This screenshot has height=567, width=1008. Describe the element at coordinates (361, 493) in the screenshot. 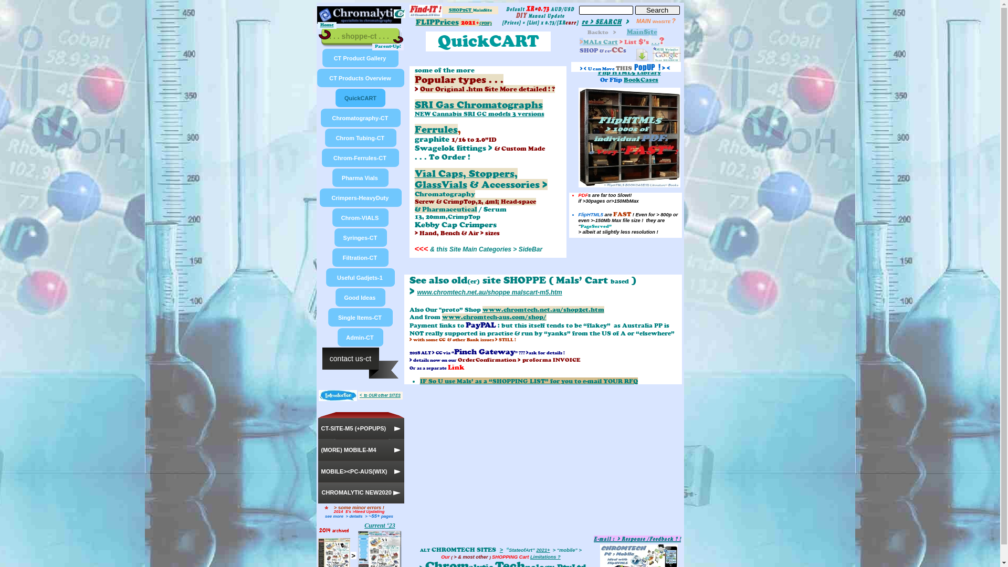

I see `CHROMALYTIC NEW2020` at that location.